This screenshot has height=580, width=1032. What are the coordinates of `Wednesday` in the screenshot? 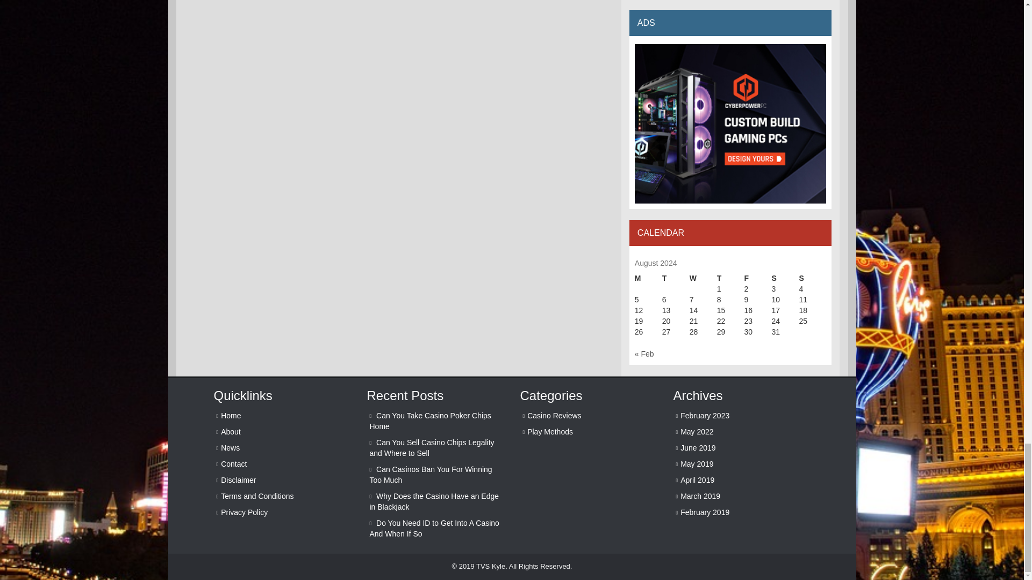 It's located at (703, 278).